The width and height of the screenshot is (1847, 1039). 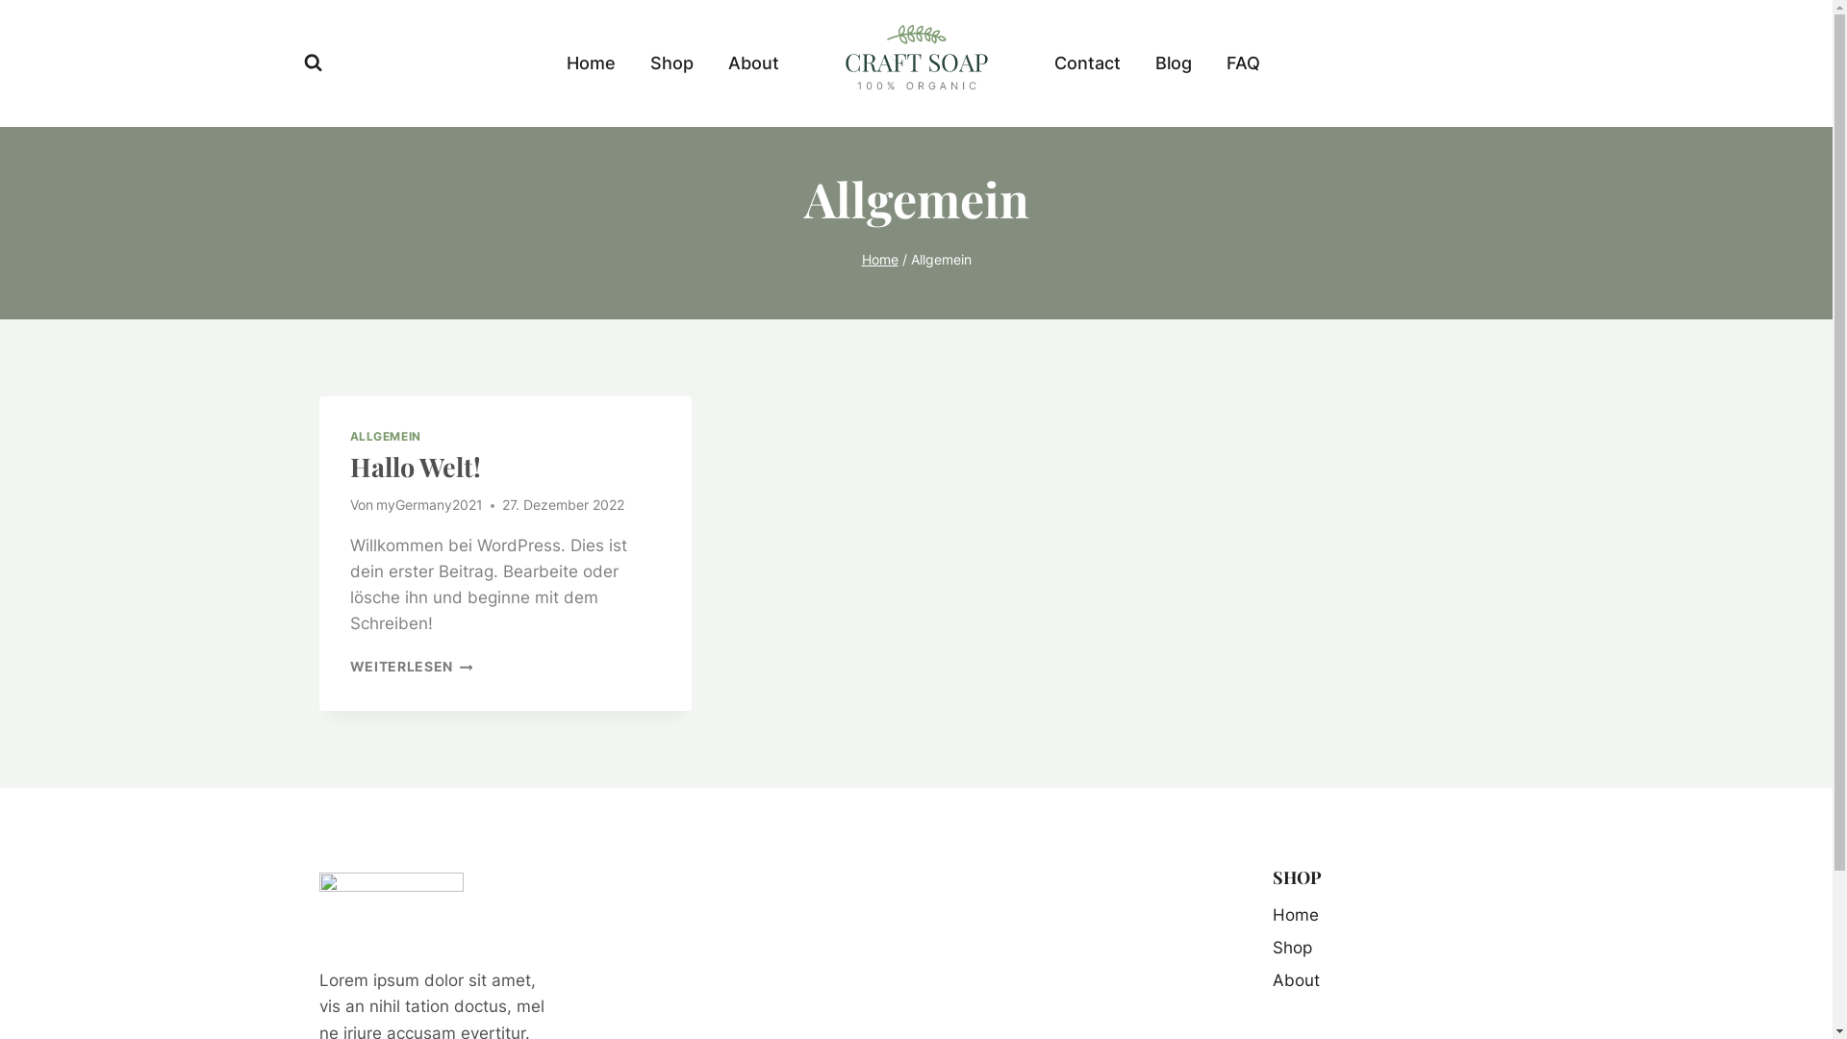 I want to click on Contact, so click(x=1087, y=63).